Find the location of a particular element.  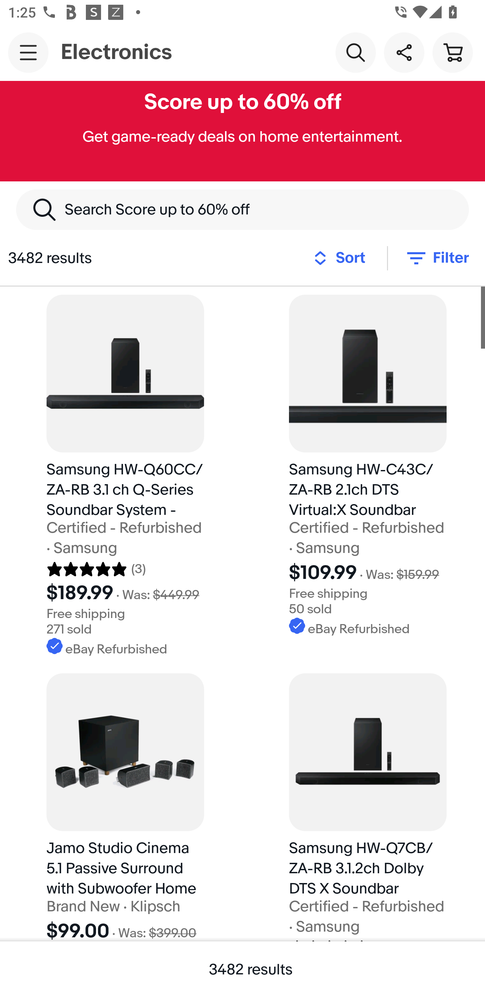

Filter is located at coordinates (437, 258).